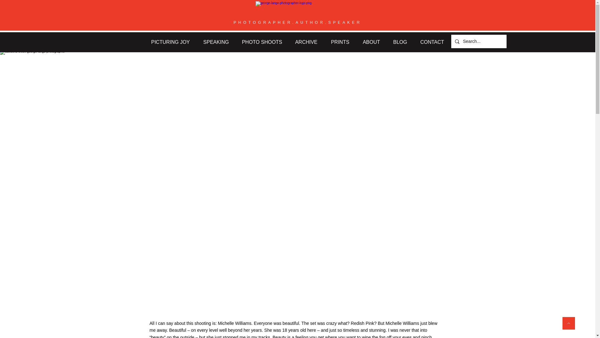 Image resolution: width=600 pixels, height=338 pixels. I want to click on CONTACT, so click(432, 42).